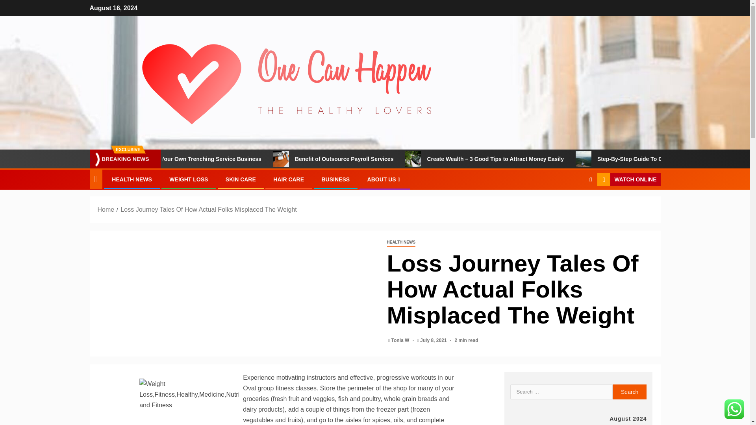 The image size is (756, 425). I want to click on Loss Journey Tales Of How Actual Folks Misplaced The Weight, so click(208, 209).